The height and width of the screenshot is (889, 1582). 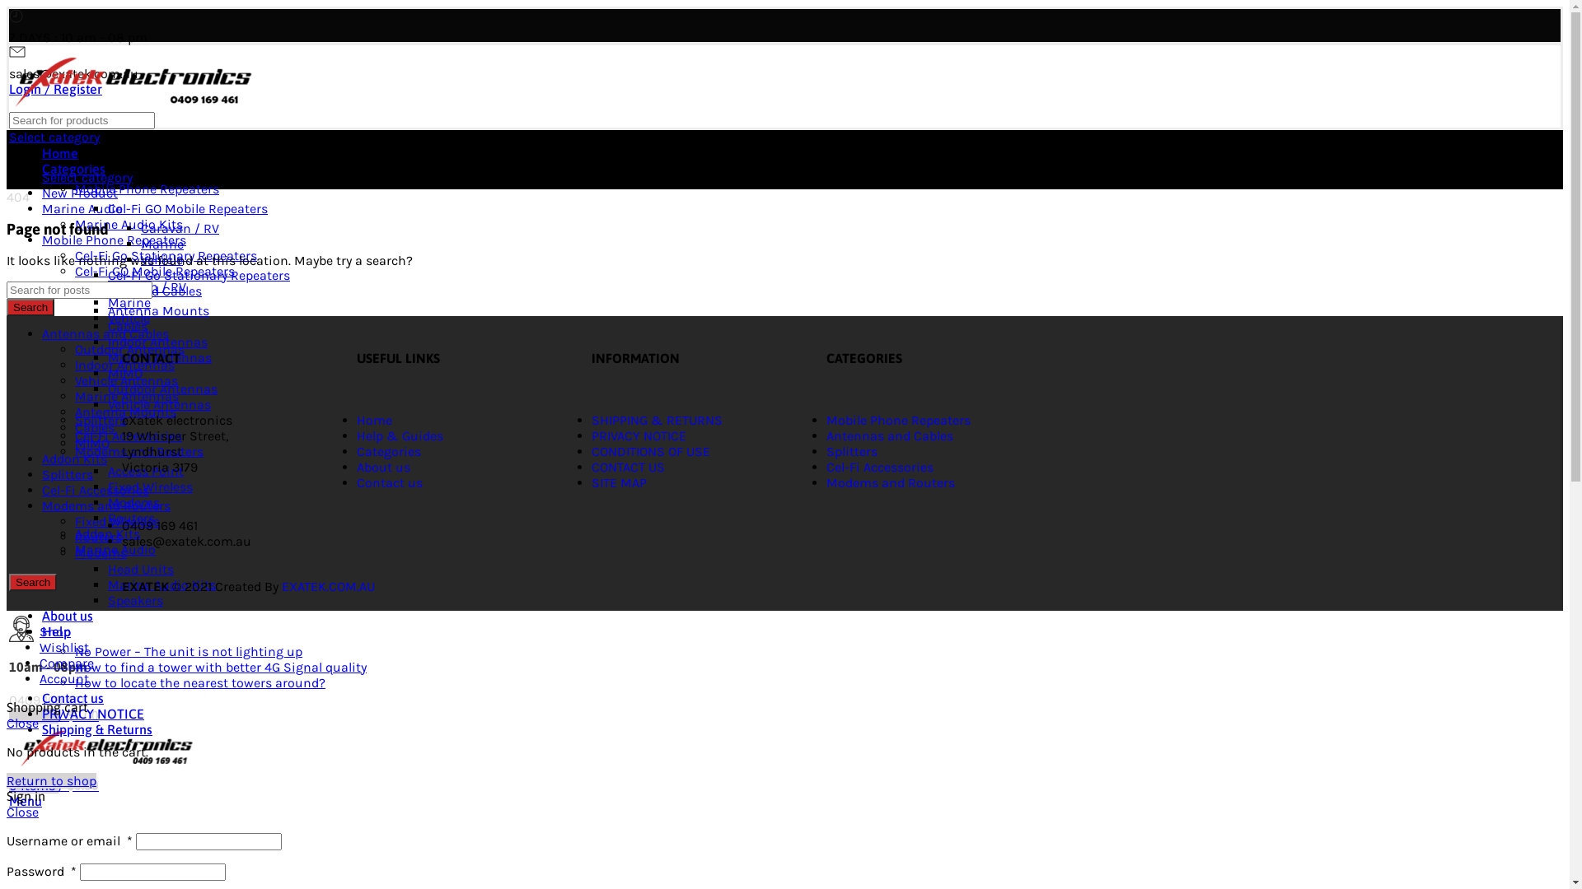 I want to click on MIMO, so click(x=125, y=374).